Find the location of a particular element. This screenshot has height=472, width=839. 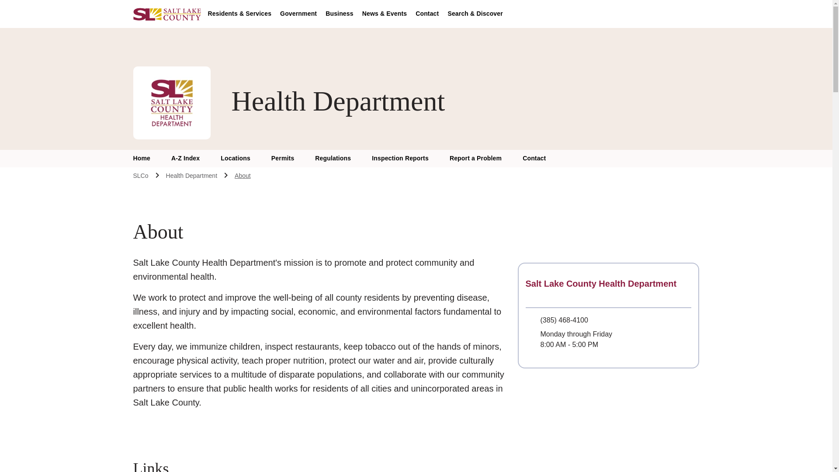

Business is located at coordinates (339, 14).